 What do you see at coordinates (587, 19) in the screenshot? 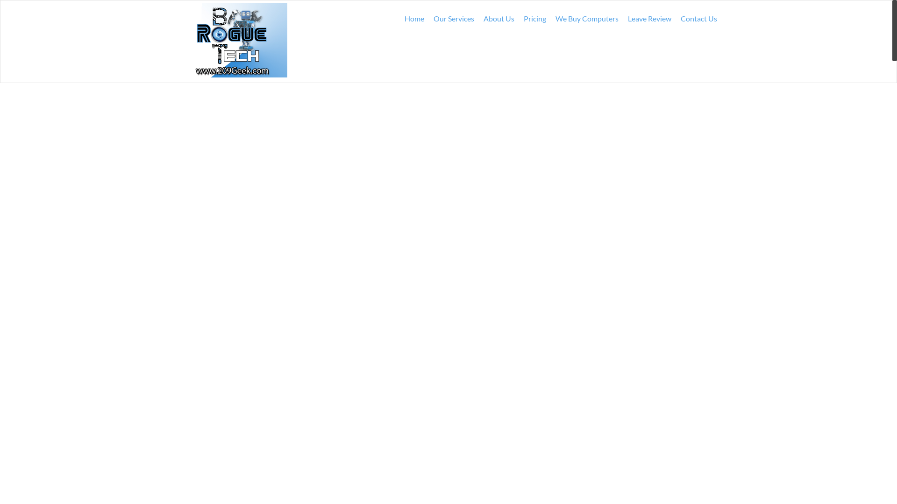
I see `We Buy Computers` at bounding box center [587, 19].